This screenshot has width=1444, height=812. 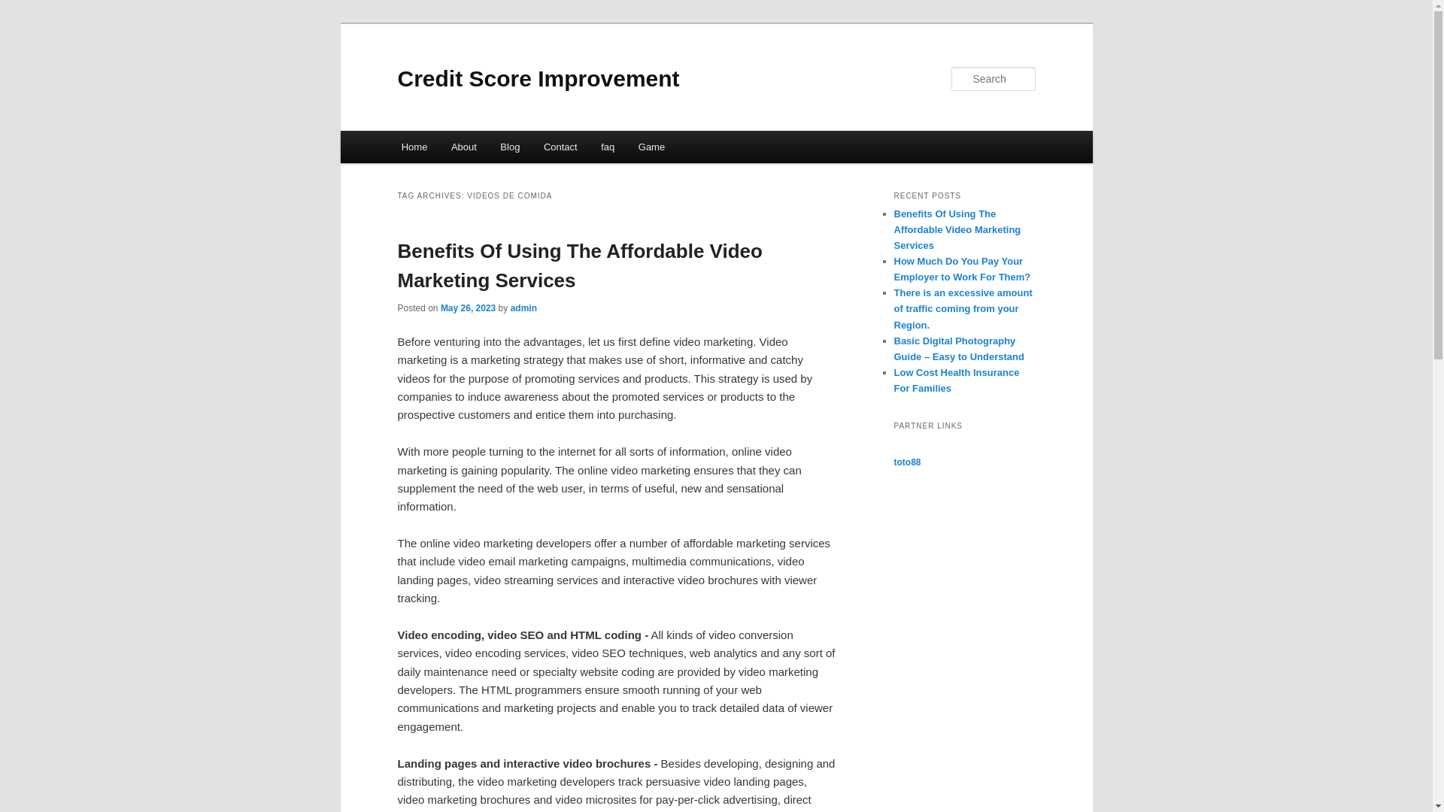 What do you see at coordinates (608, 147) in the screenshot?
I see `faq` at bounding box center [608, 147].